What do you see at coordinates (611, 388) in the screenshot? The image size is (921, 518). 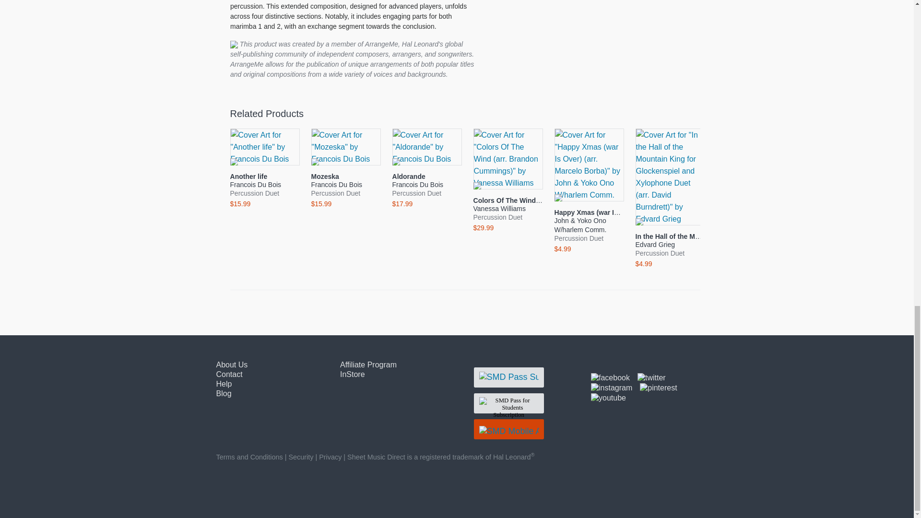 I see `instagram` at bounding box center [611, 388].